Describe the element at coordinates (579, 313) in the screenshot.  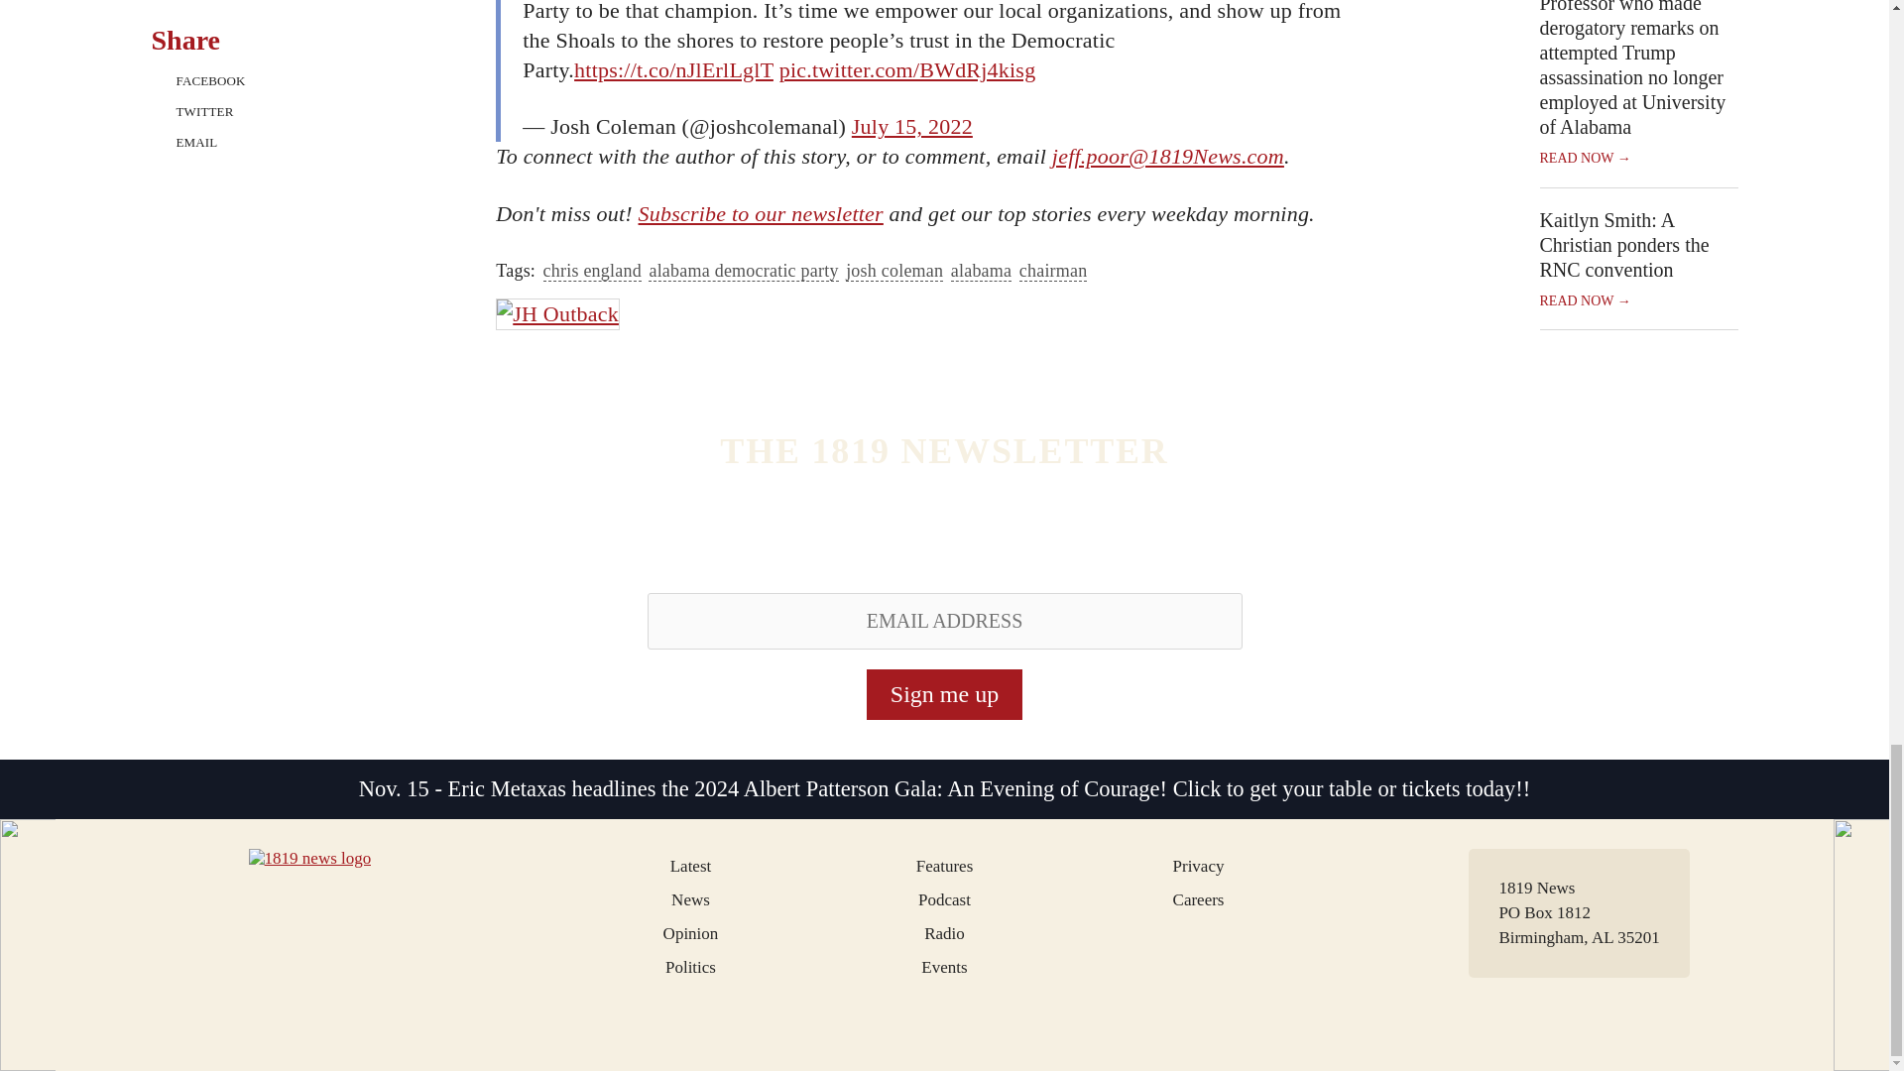
I see `Fishers Farm730` at that location.